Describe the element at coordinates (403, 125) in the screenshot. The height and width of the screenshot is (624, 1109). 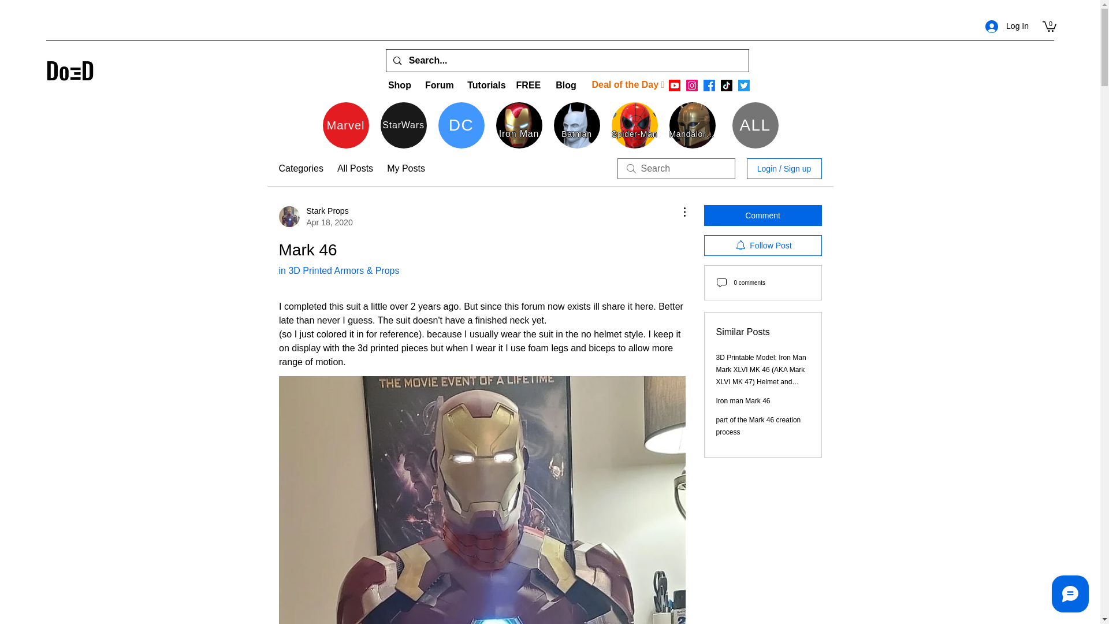
I see `StarWars` at that location.